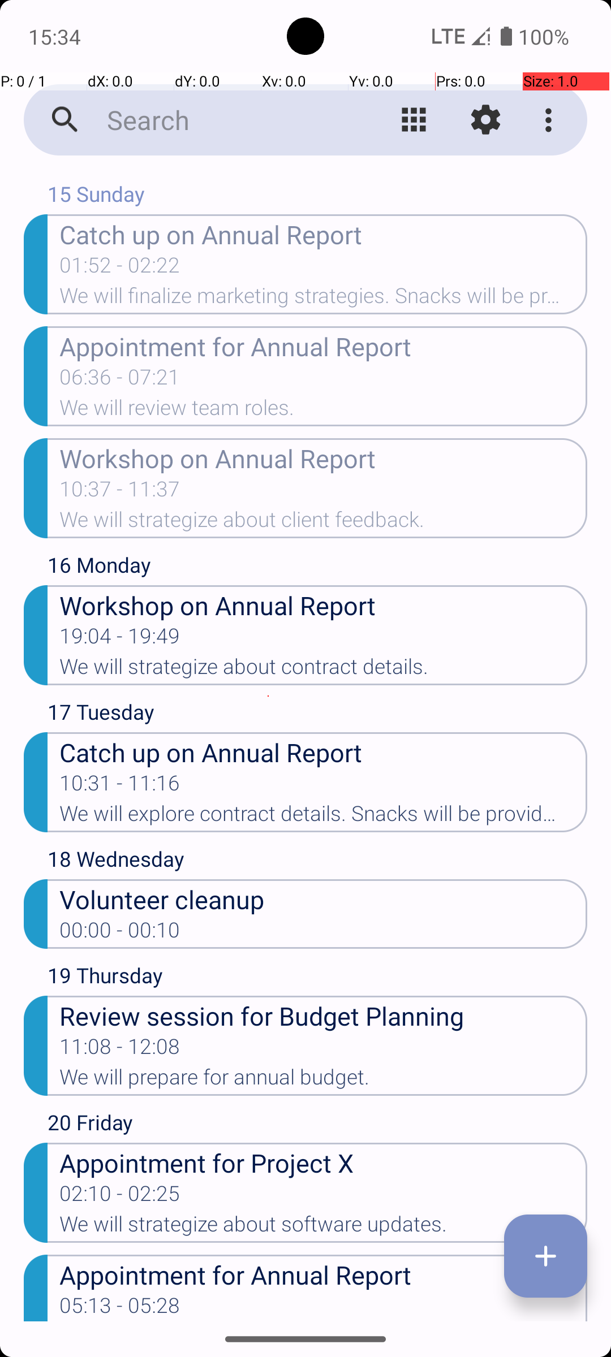 This screenshot has height=1357, width=611. What do you see at coordinates (324, 411) in the screenshot?
I see `We will review team roles.` at bounding box center [324, 411].